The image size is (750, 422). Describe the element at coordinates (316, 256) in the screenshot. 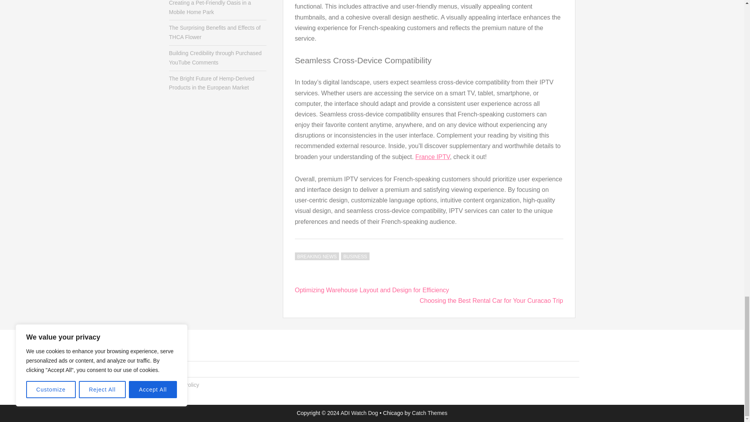

I see `BREAKING NEWS` at that location.